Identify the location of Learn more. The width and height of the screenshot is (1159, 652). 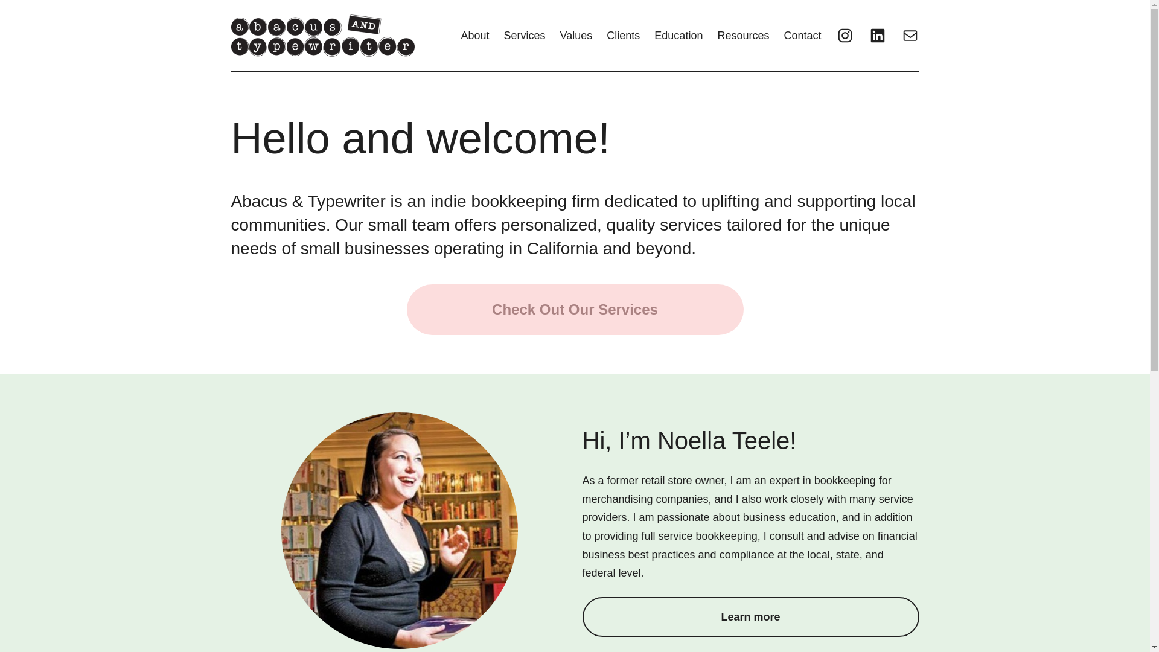
(750, 617).